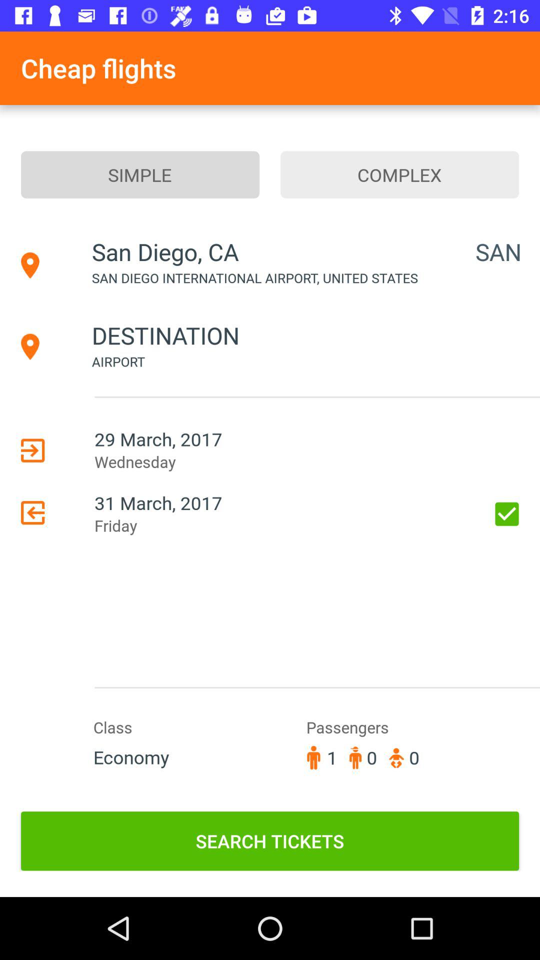 The height and width of the screenshot is (960, 540). I want to click on tap item above san, so click(400, 174).